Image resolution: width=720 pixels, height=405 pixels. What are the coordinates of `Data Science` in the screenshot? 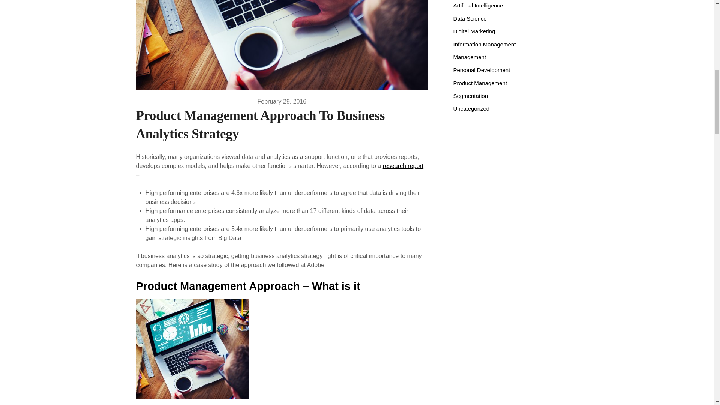 It's located at (469, 19).